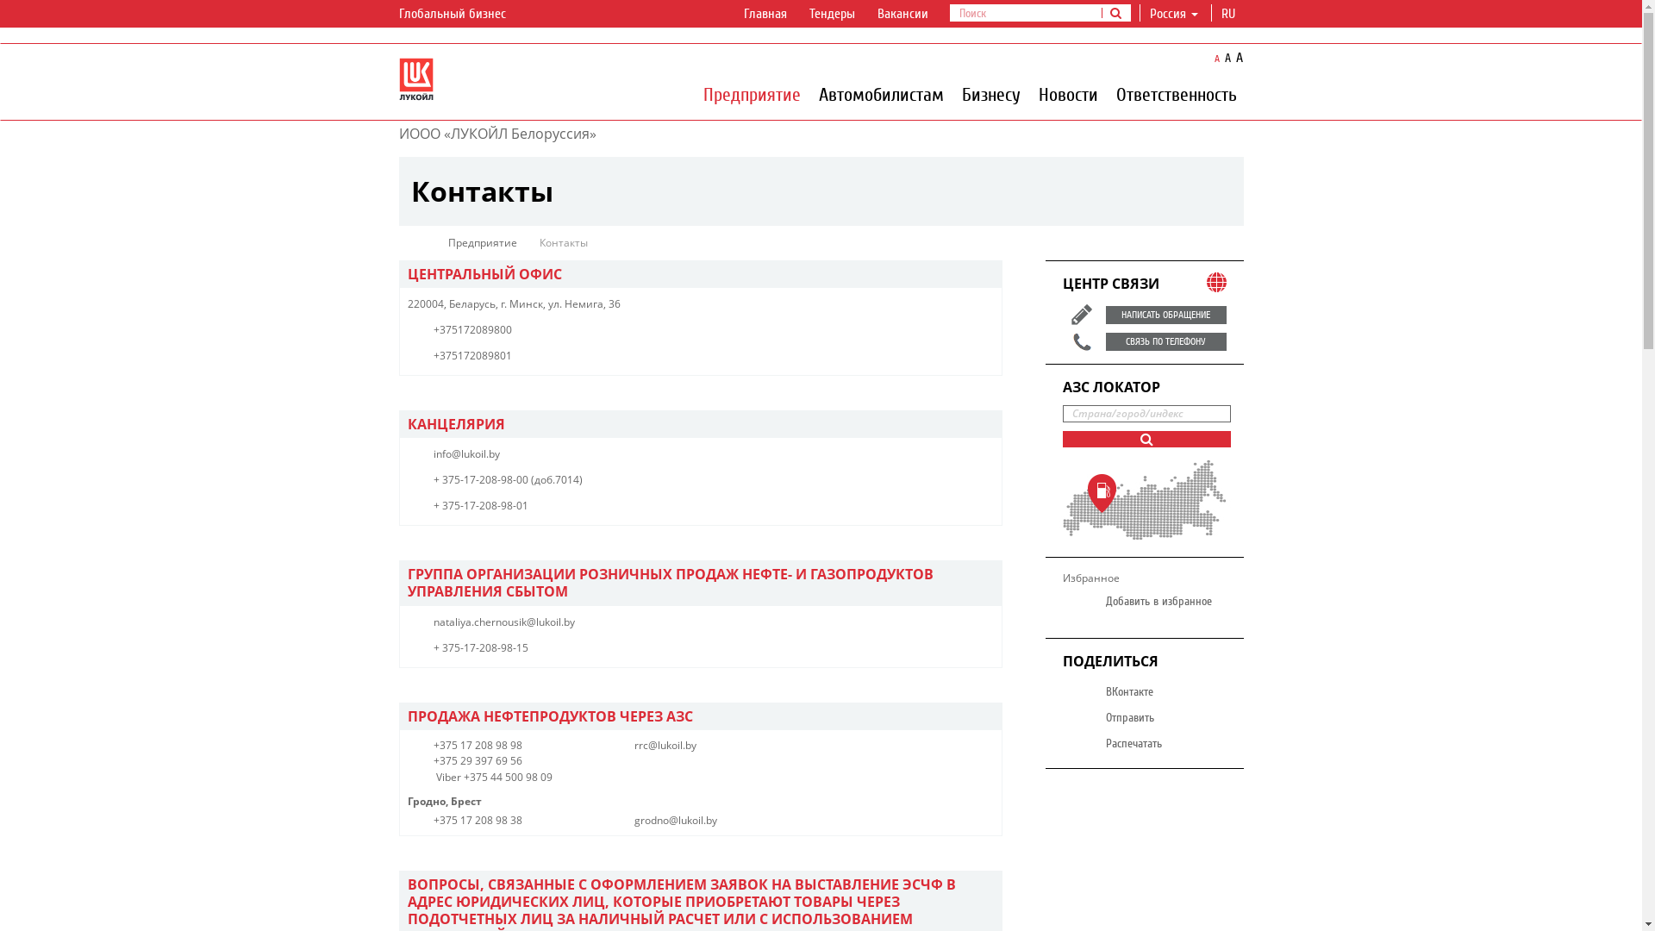 The height and width of the screenshot is (931, 1655). Describe the element at coordinates (1227, 59) in the screenshot. I see `A` at that location.